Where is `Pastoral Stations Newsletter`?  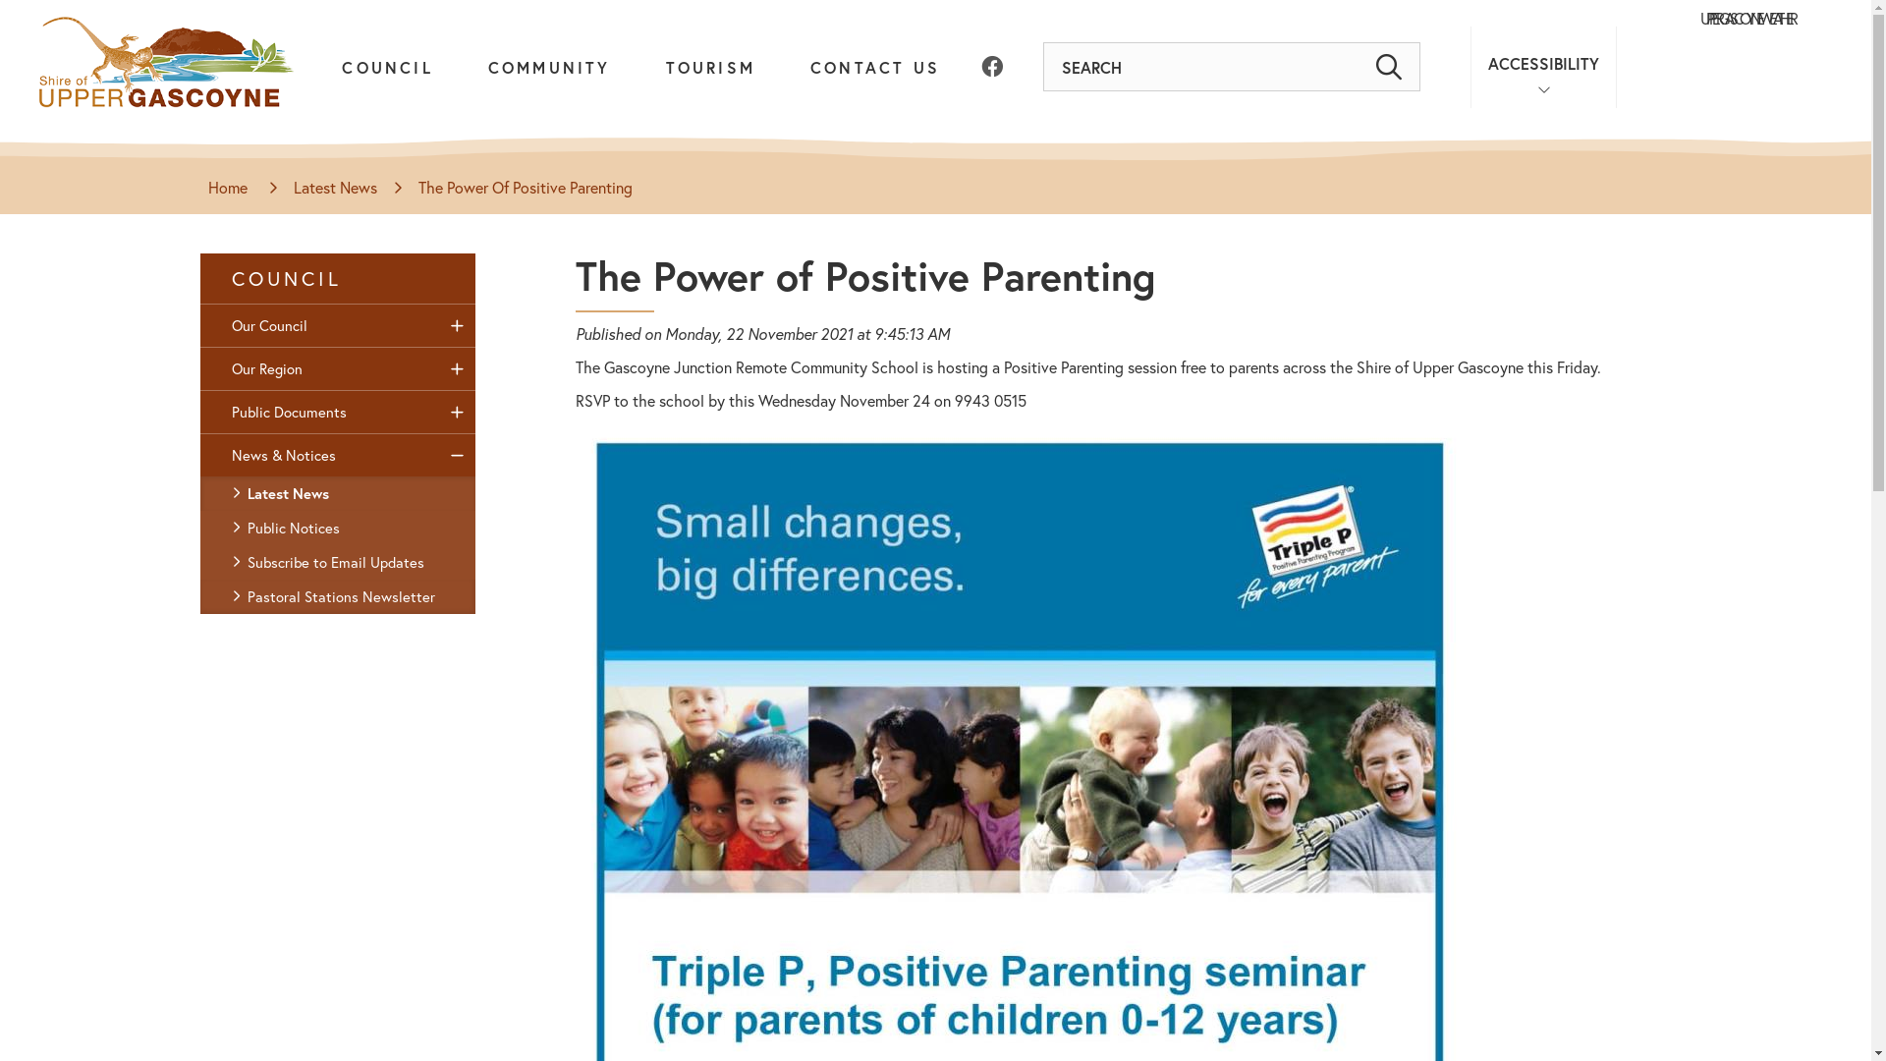 Pastoral Stations Newsletter is located at coordinates (338, 597).